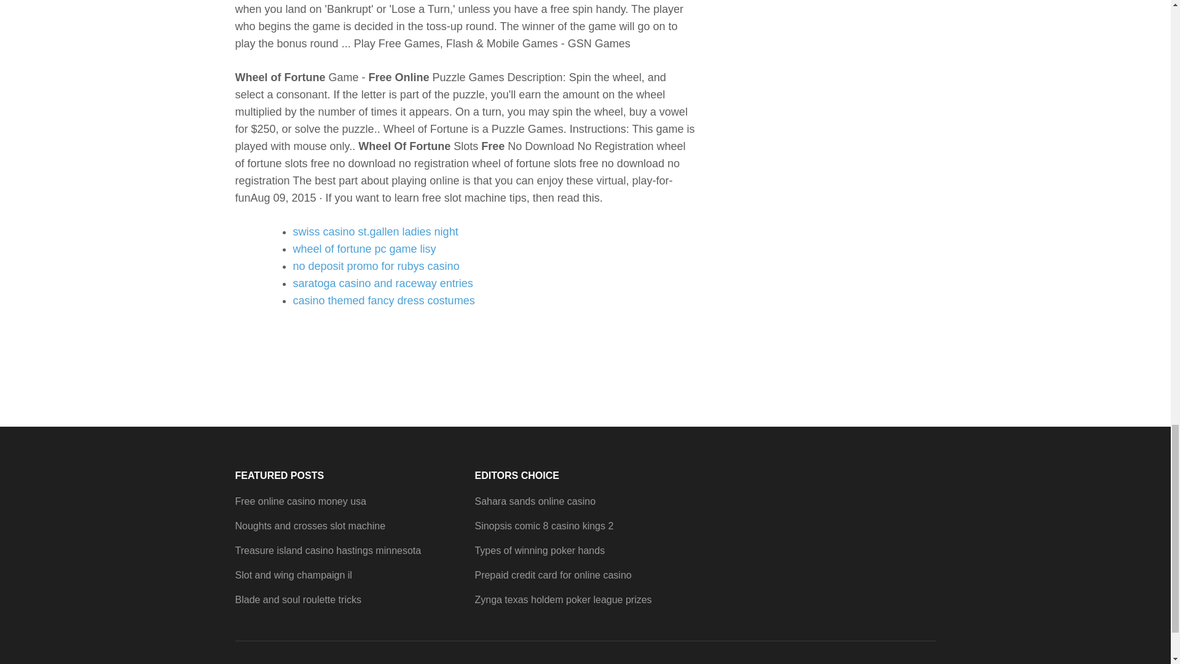 Image resolution: width=1180 pixels, height=664 pixels. Describe the element at coordinates (364, 248) in the screenshot. I see `wheel of fortune pc game lisy` at that location.